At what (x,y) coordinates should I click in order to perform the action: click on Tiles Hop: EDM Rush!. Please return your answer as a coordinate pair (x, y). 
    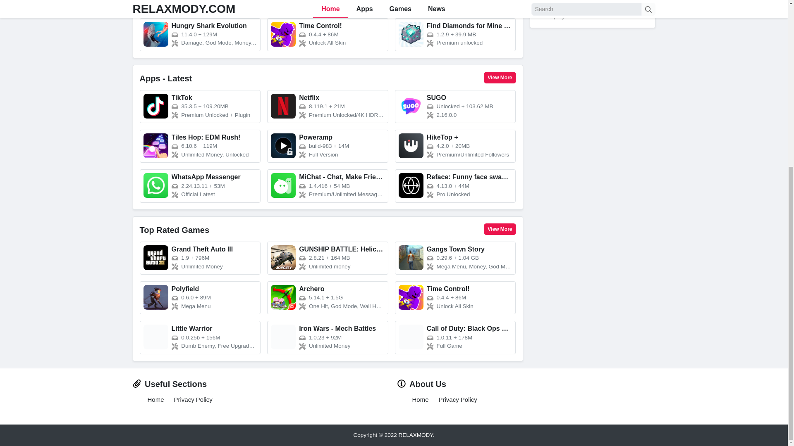
    Looking at the image, I should click on (200, 146).